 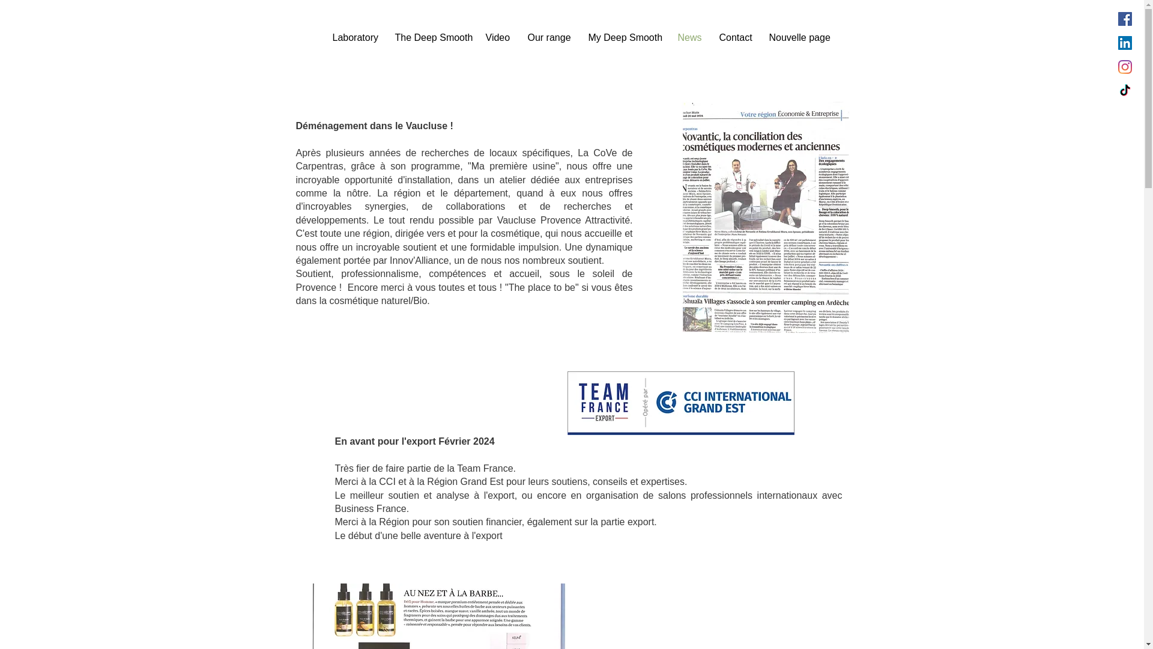 What do you see at coordinates (623, 37) in the screenshot?
I see `My Deep Smooth` at bounding box center [623, 37].